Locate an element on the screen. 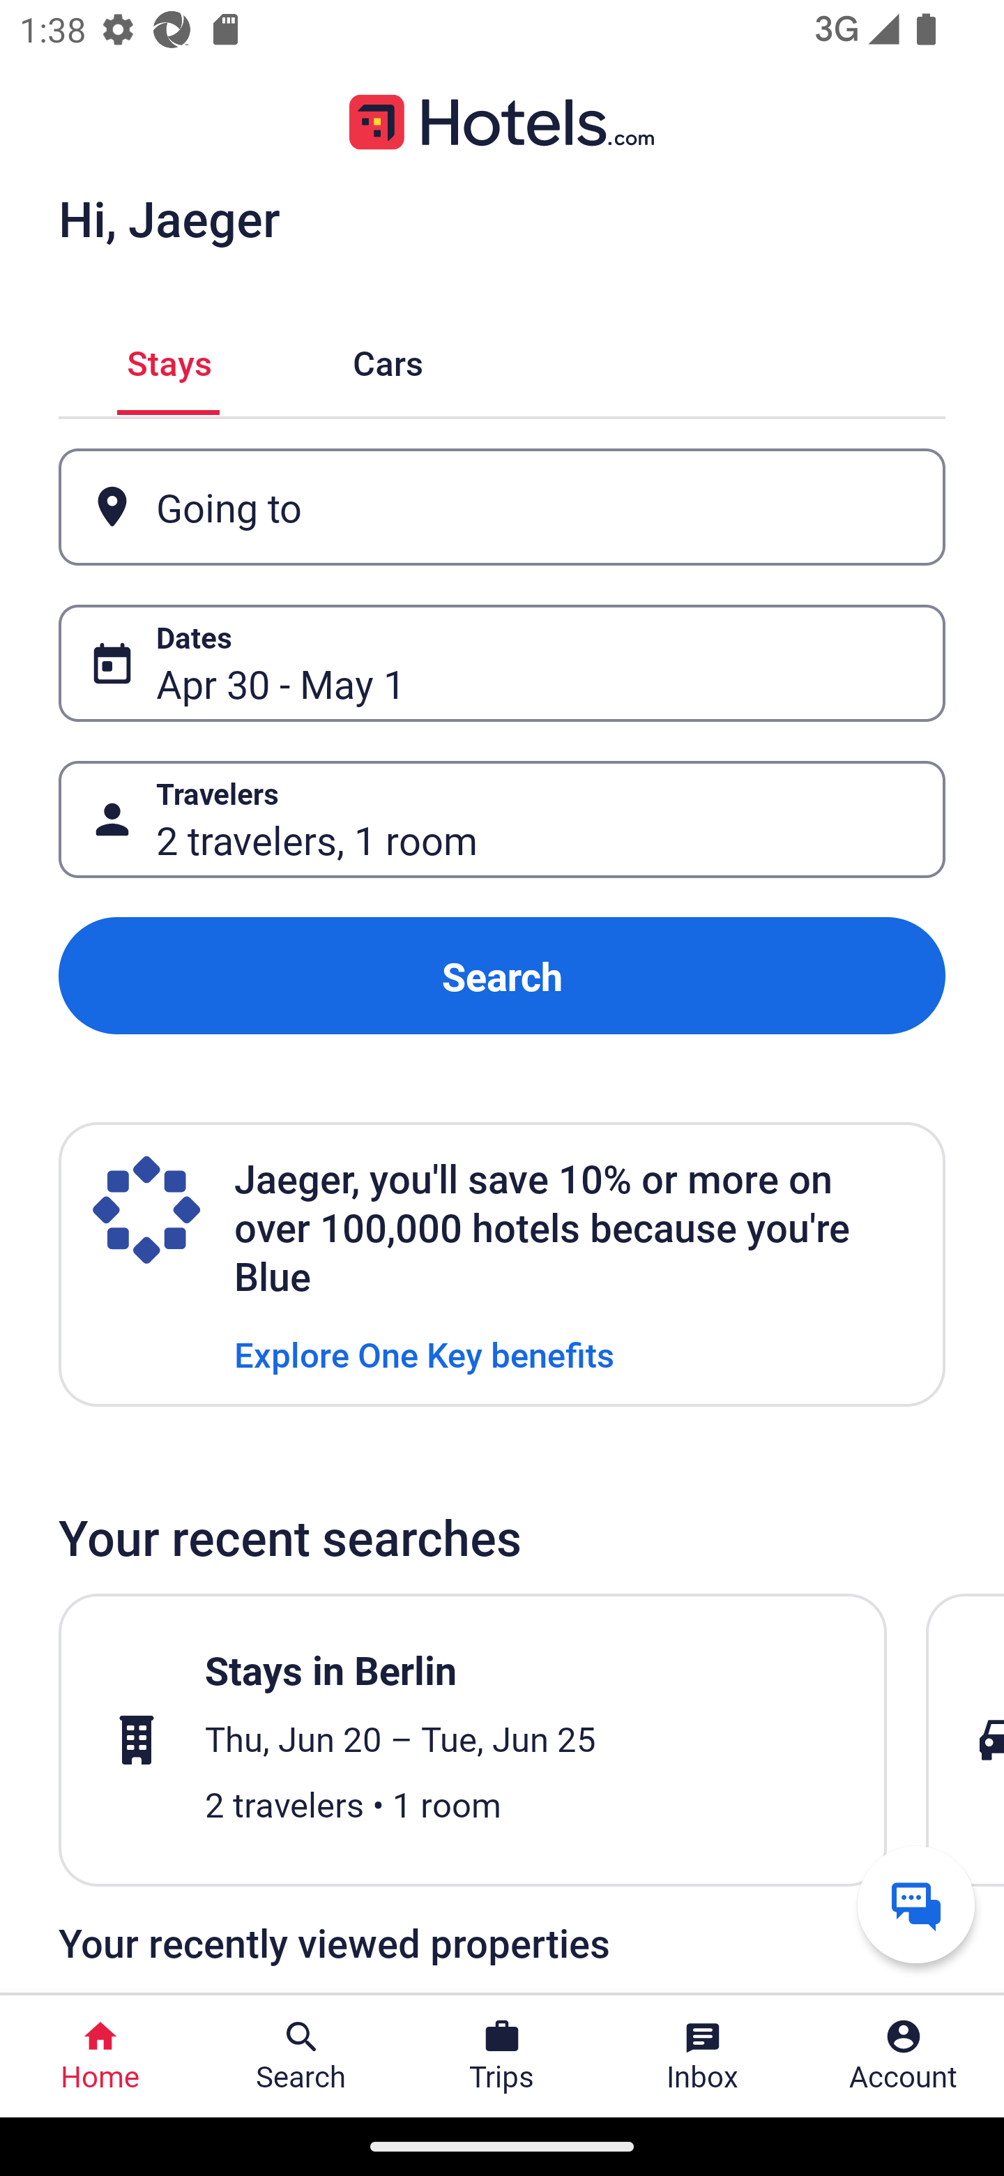 The image size is (1004, 2176). Search is located at coordinates (502, 975).